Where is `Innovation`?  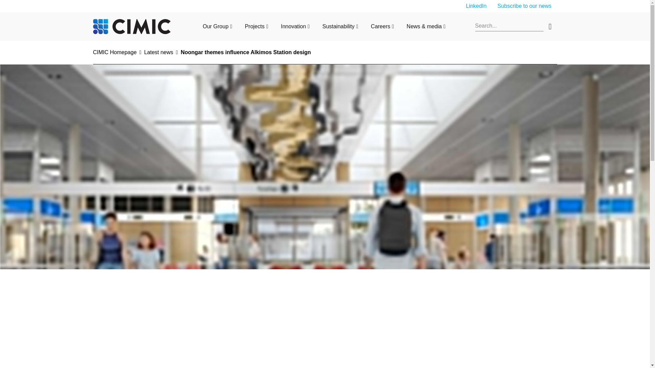
Innovation is located at coordinates (293, 27).